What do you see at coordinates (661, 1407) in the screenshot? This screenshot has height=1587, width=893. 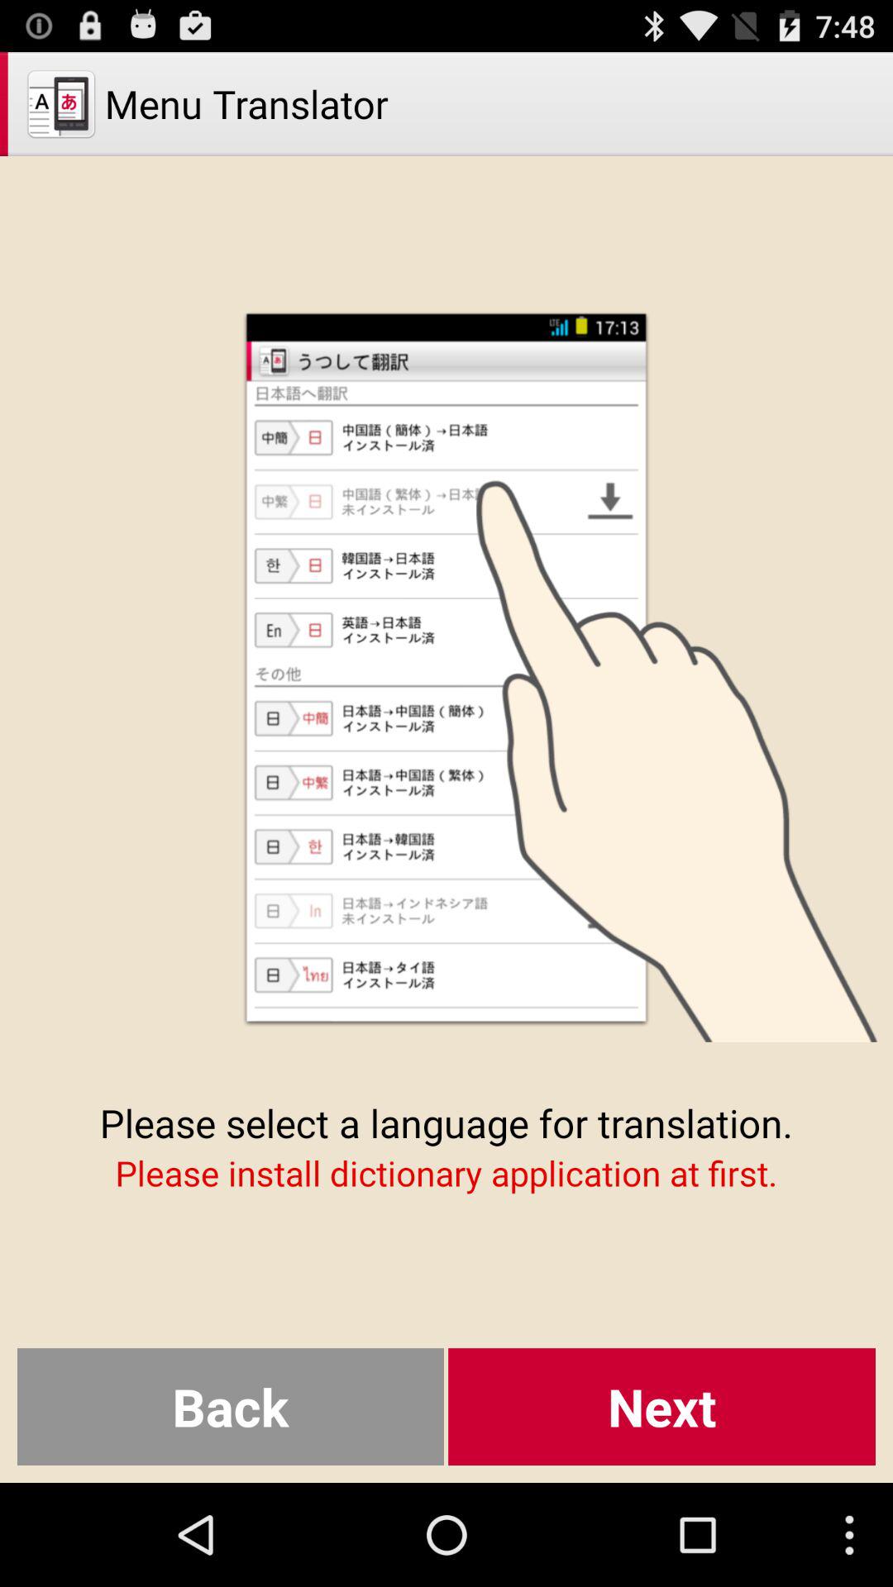 I see `turn on next item` at bounding box center [661, 1407].